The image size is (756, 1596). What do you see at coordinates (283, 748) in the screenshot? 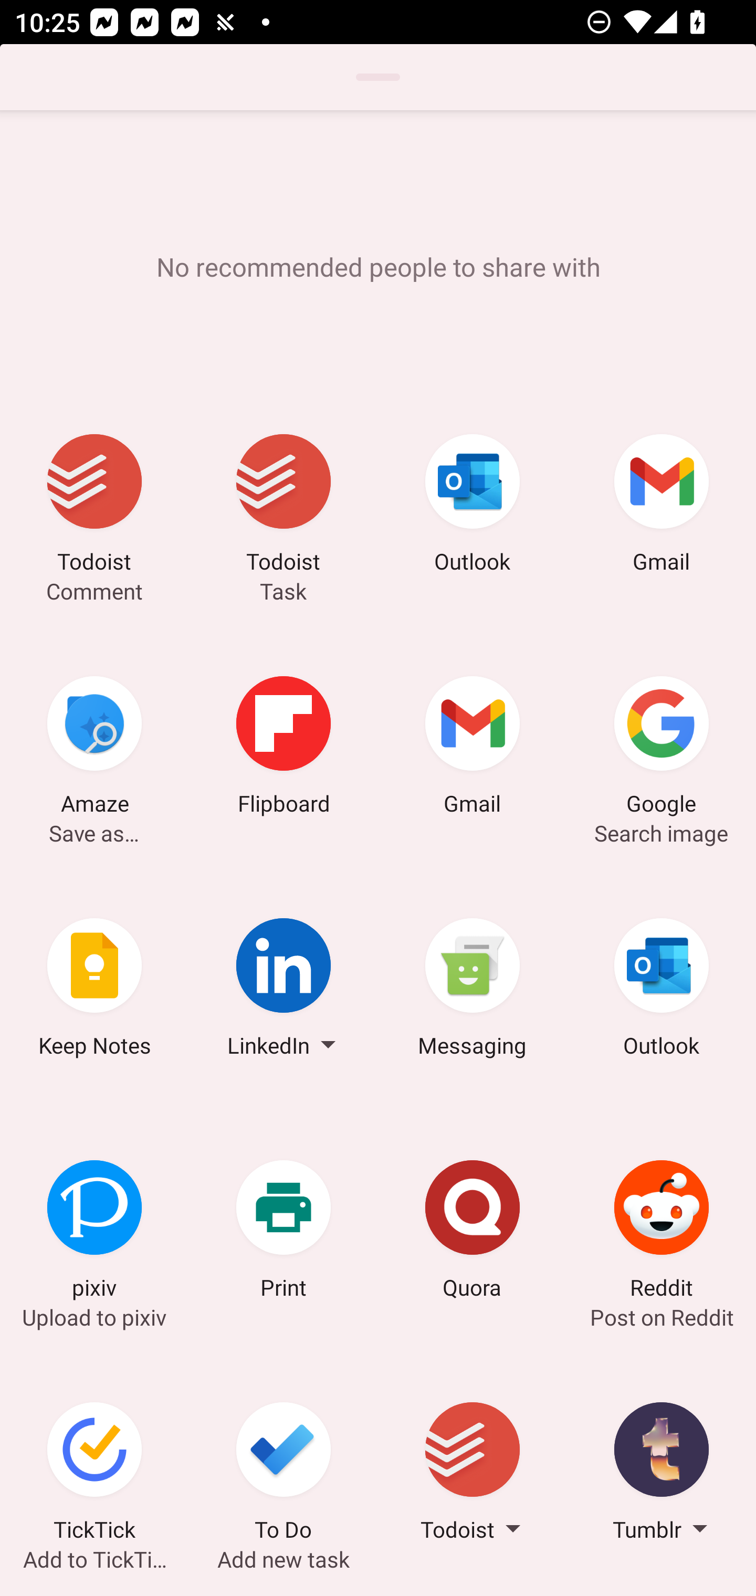
I see `Flipboard` at bounding box center [283, 748].